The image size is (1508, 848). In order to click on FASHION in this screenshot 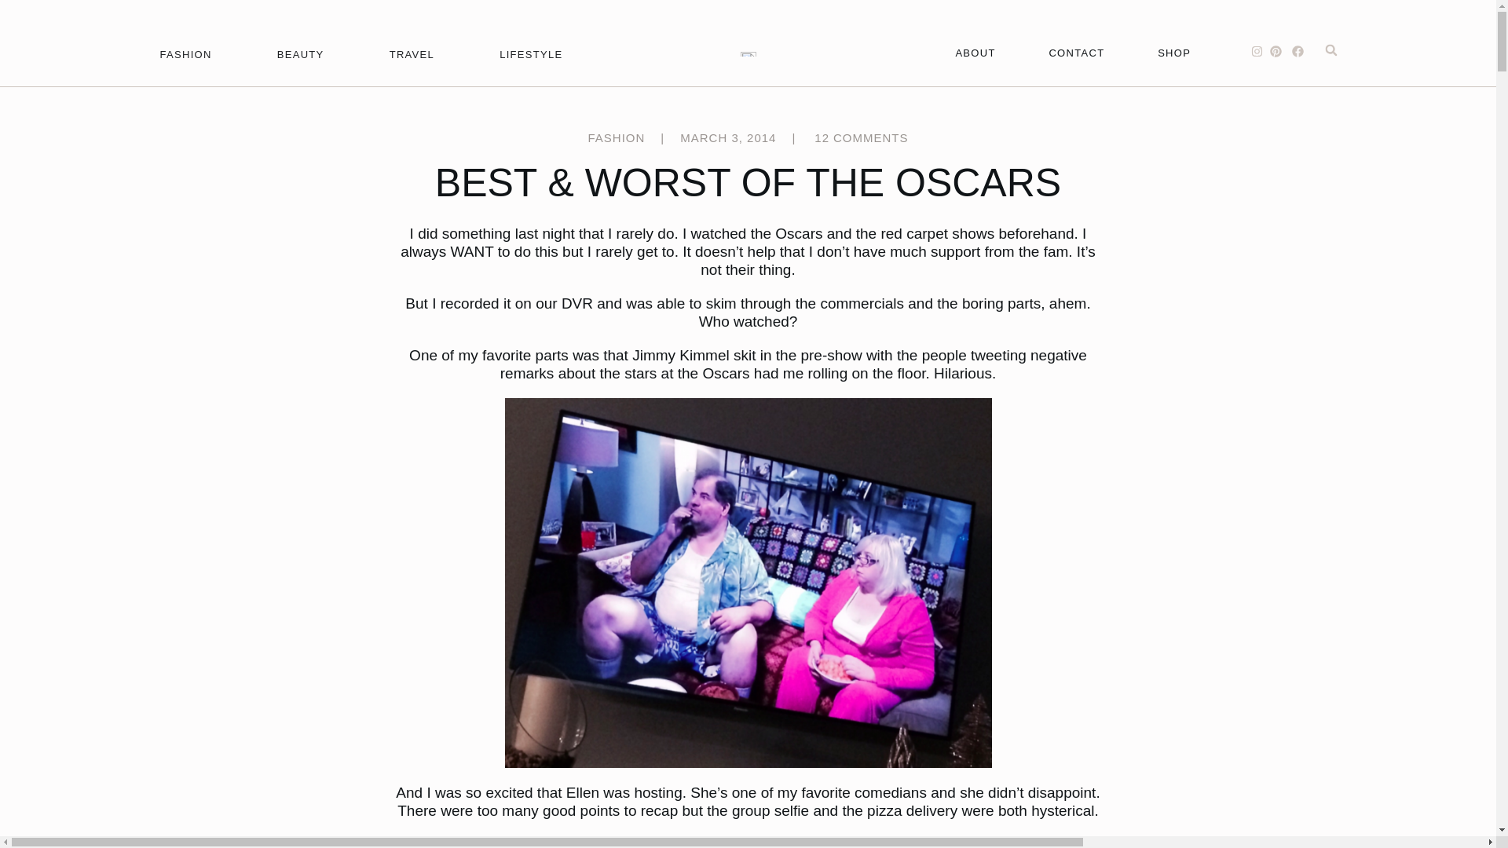, I will do `click(185, 55)`.